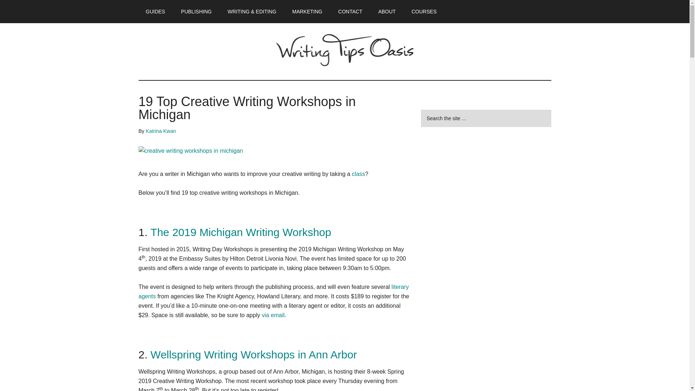 The width and height of the screenshot is (695, 391). I want to click on GUIDES, so click(155, 12).